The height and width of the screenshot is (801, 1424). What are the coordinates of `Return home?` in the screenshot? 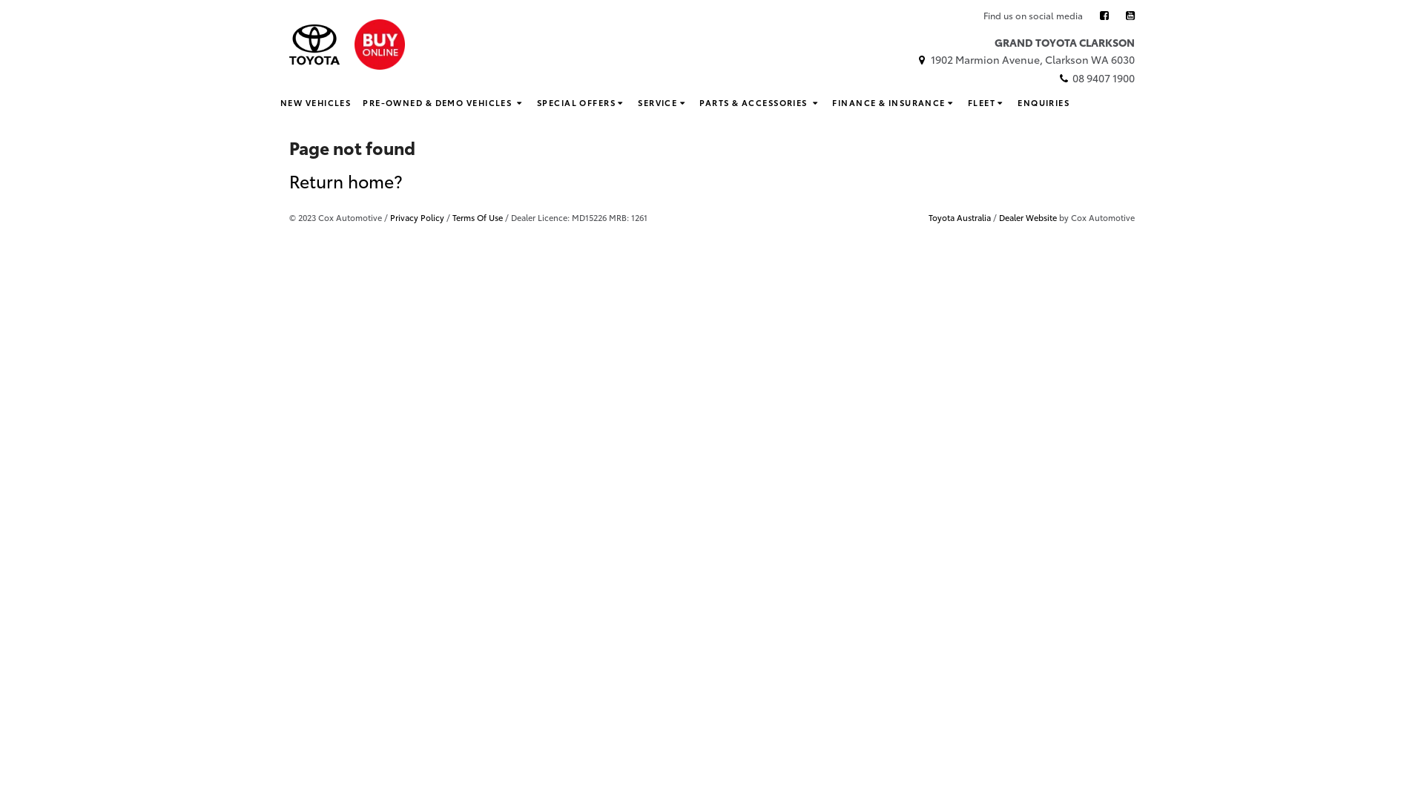 It's located at (346, 181).